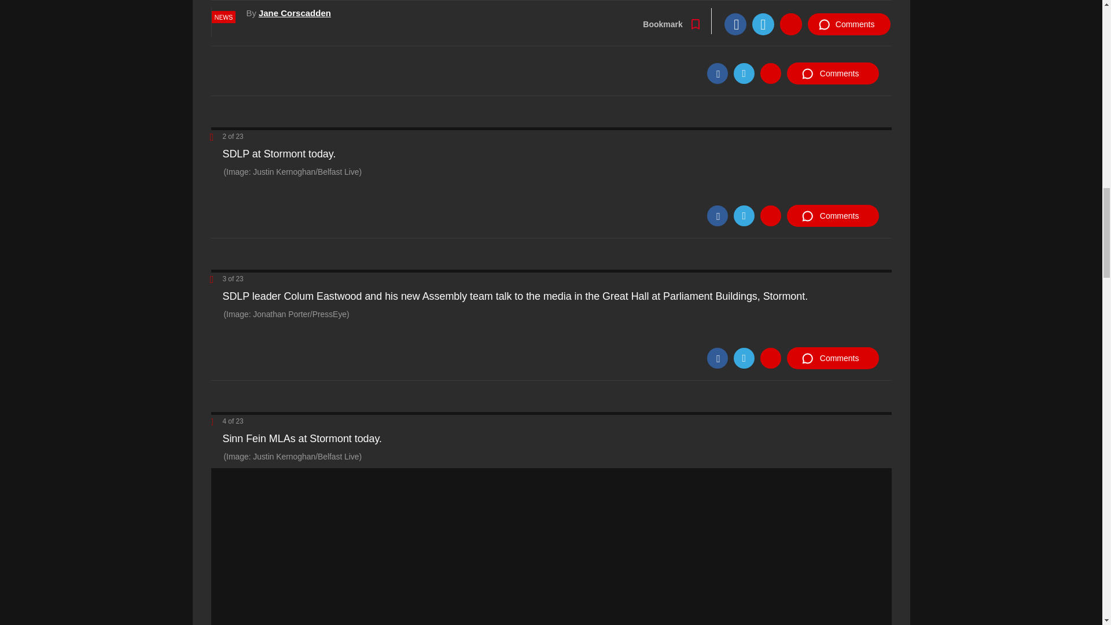 Image resolution: width=1111 pixels, height=625 pixels. What do you see at coordinates (744, 73) in the screenshot?
I see `Twitter` at bounding box center [744, 73].